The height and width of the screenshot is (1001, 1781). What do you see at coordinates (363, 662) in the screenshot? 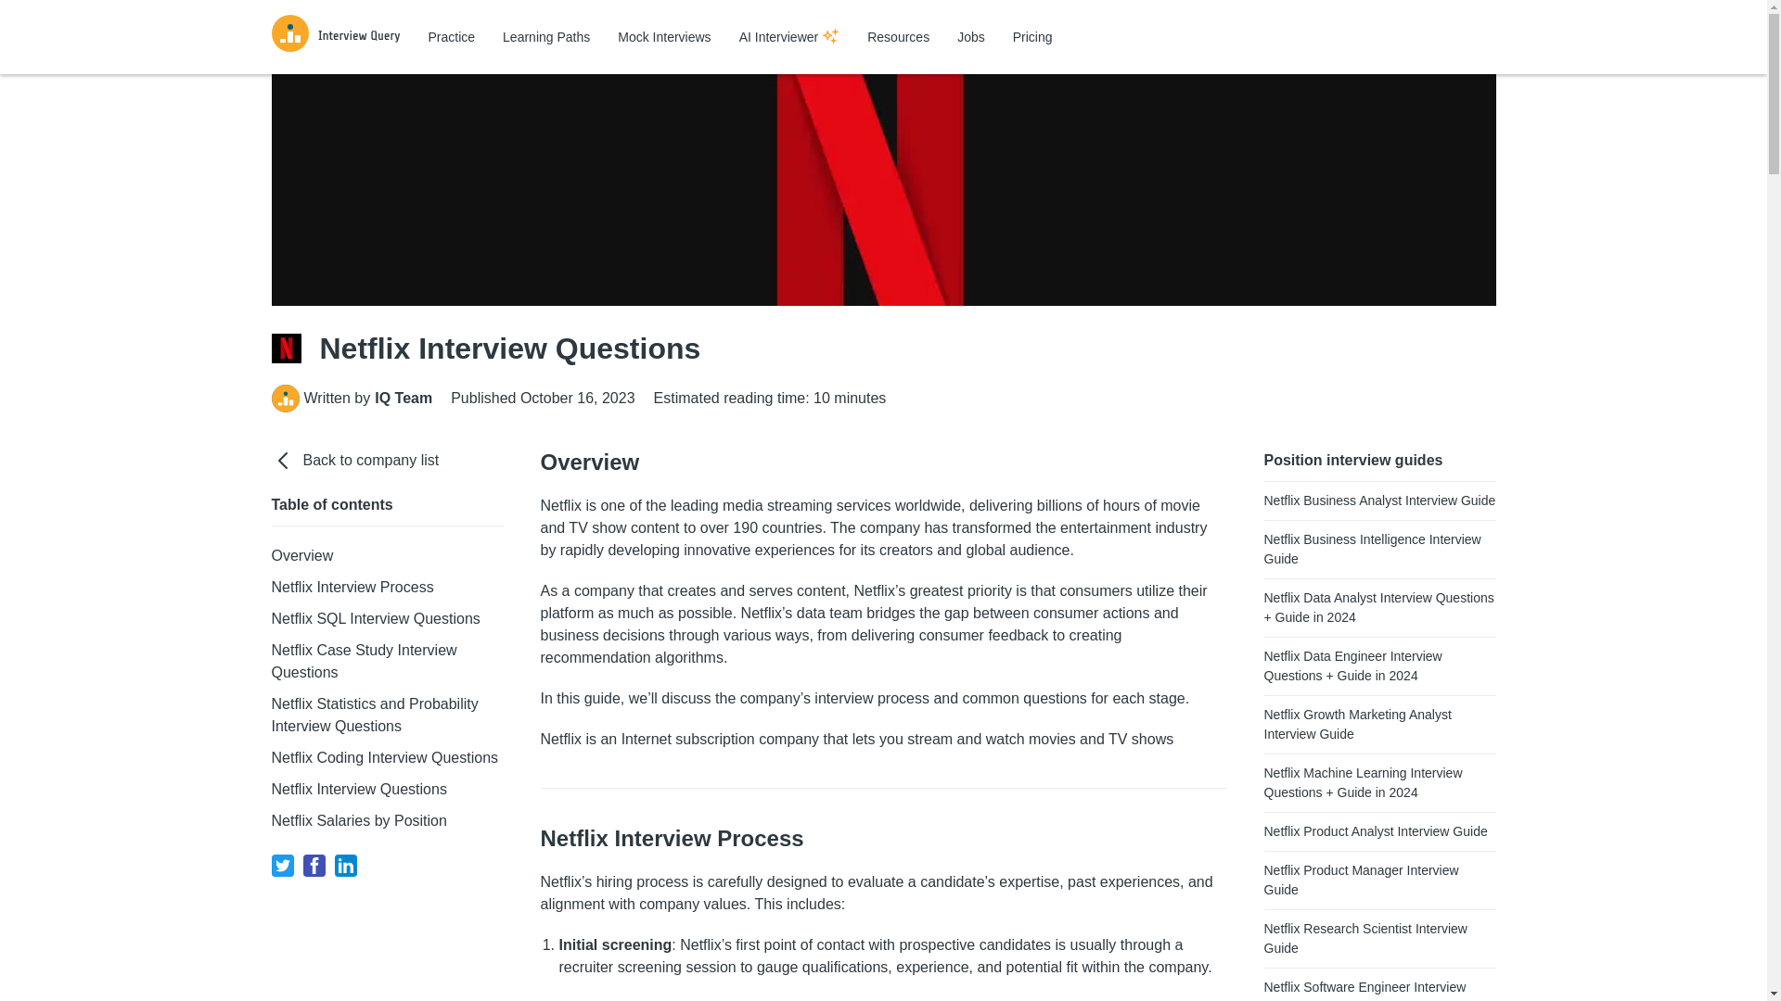
I see `Netflix Case Study Interview Questions` at bounding box center [363, 662].